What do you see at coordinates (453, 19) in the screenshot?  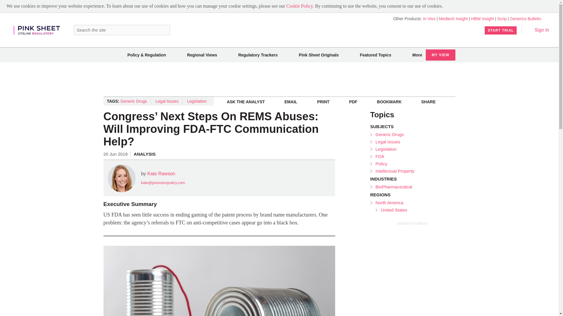 I see `Medtech Insight` at bounding box center [453, 19].